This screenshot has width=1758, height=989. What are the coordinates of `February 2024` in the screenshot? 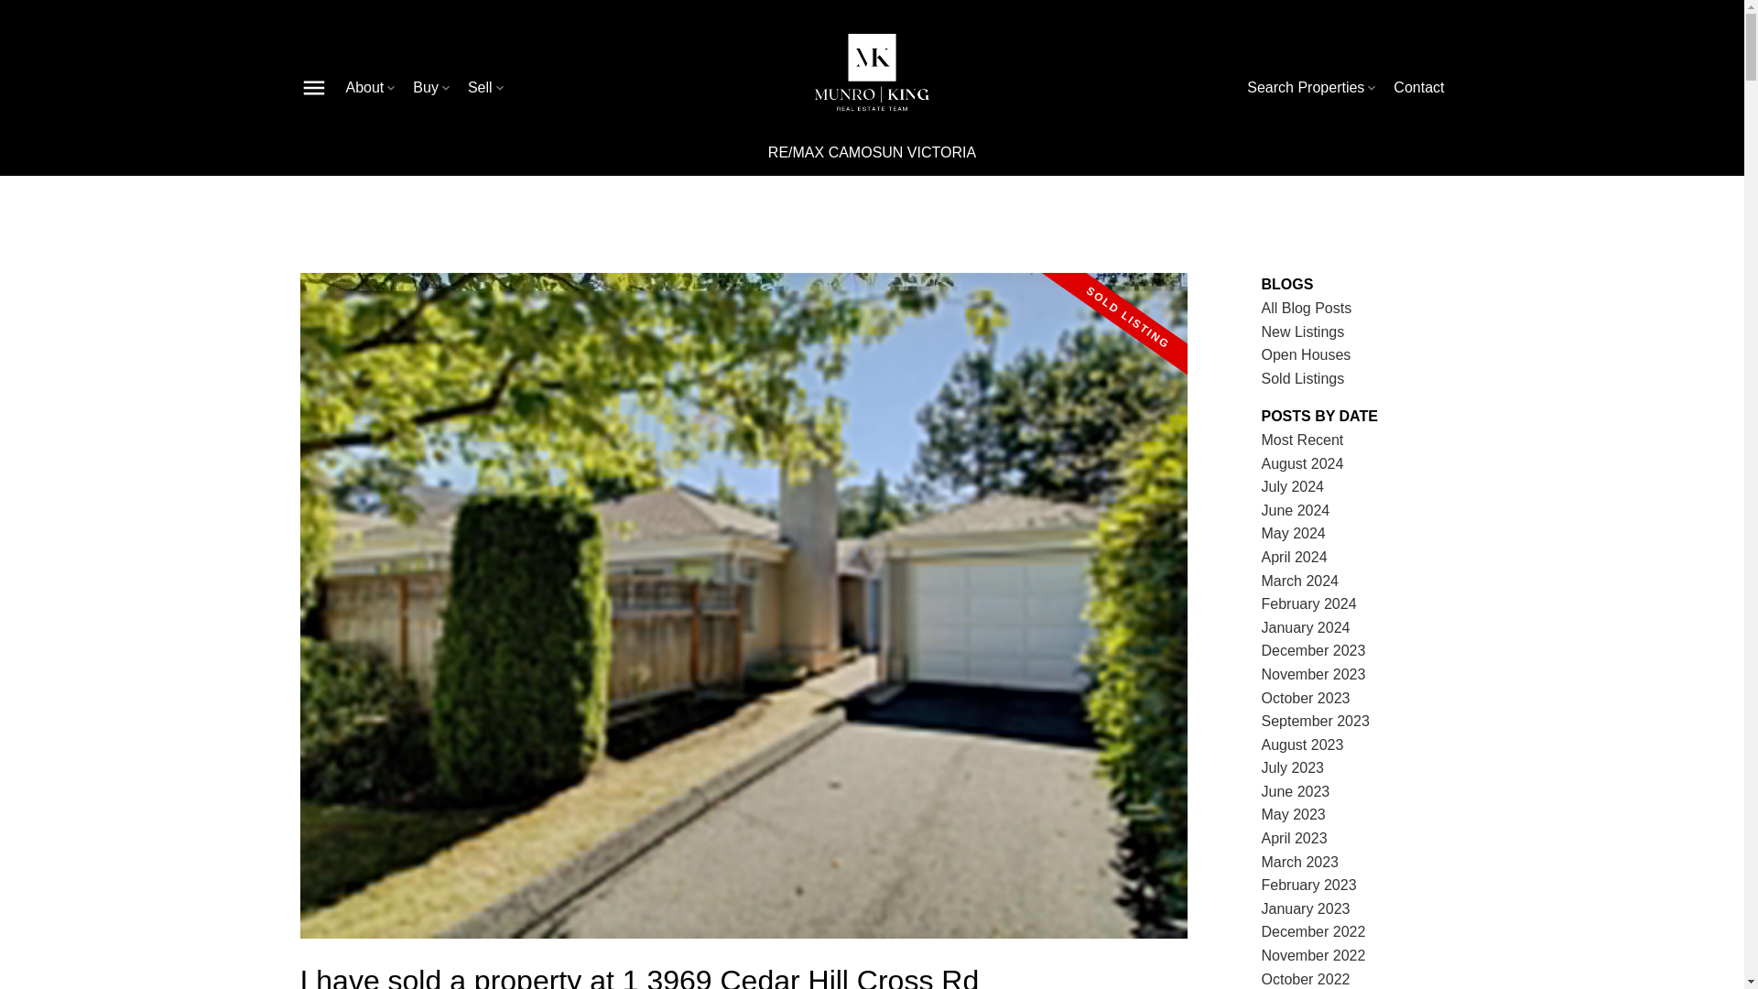 It's located at (1309, 604).